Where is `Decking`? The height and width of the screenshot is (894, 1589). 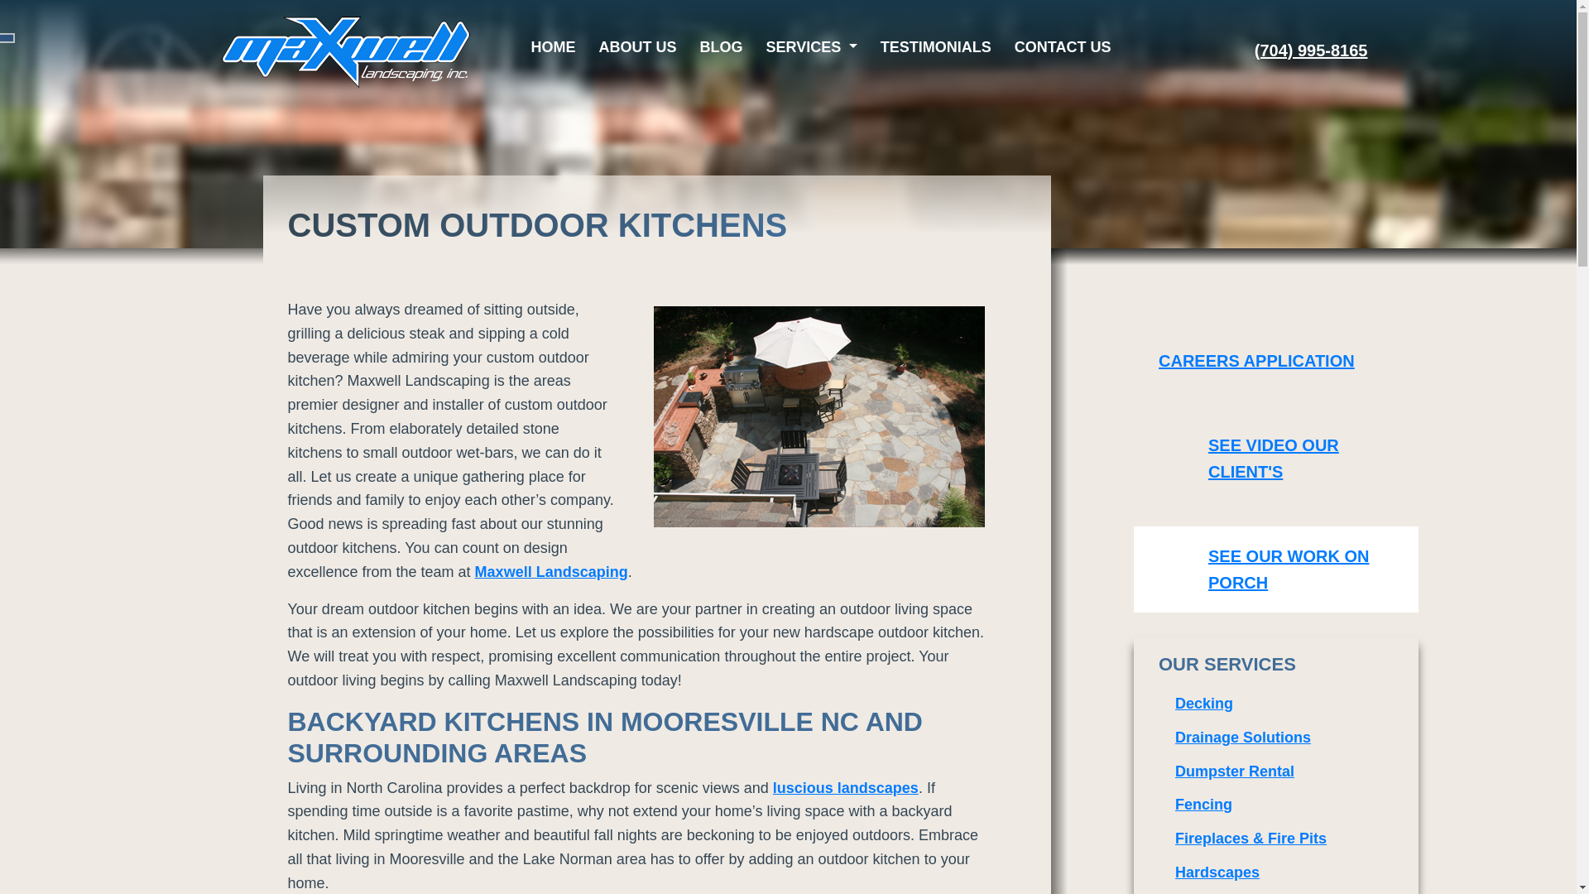
Decking is located at coordinates (1275, 704).